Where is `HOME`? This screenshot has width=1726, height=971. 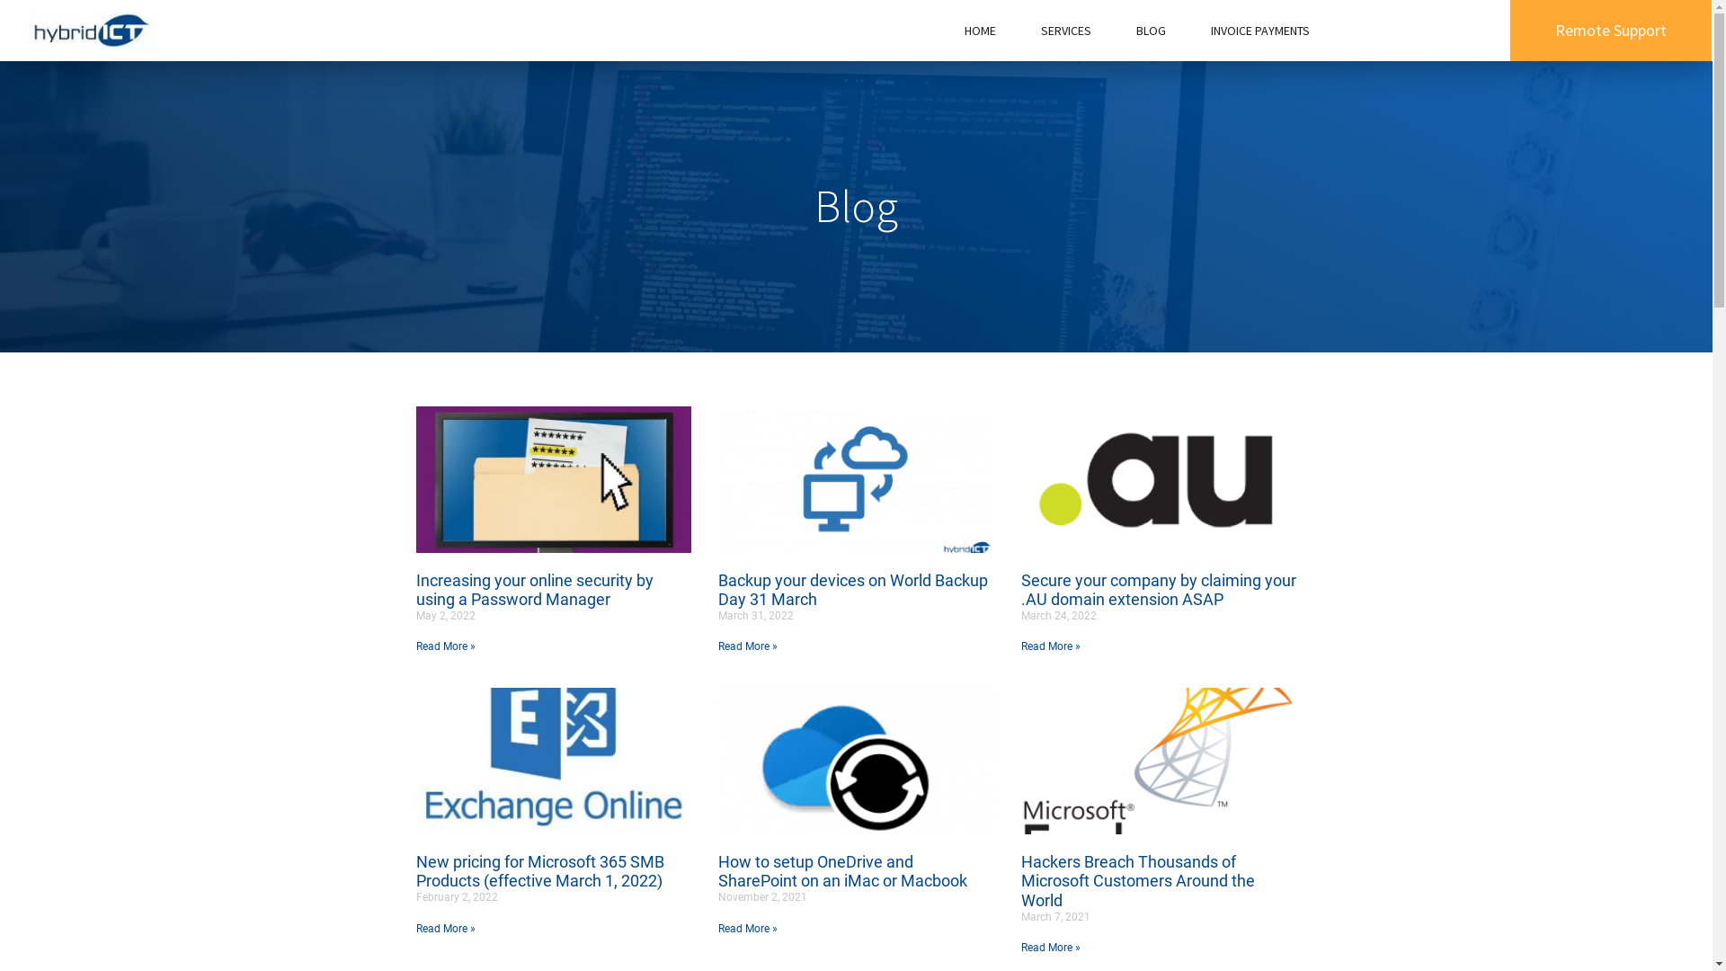
HOME is located at coordinates (980, 31).